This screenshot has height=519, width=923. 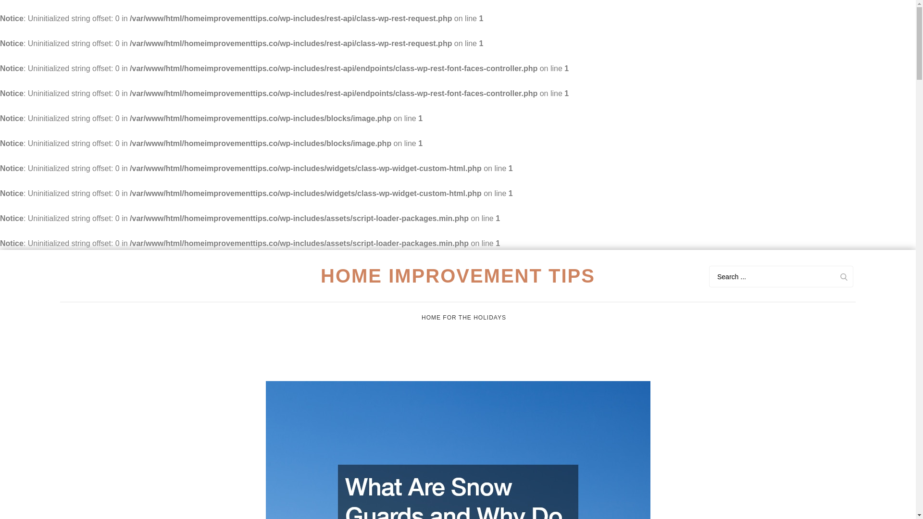 I want to click on HOME IMPROVEMENT TIPS, so click(x=458, y=276).